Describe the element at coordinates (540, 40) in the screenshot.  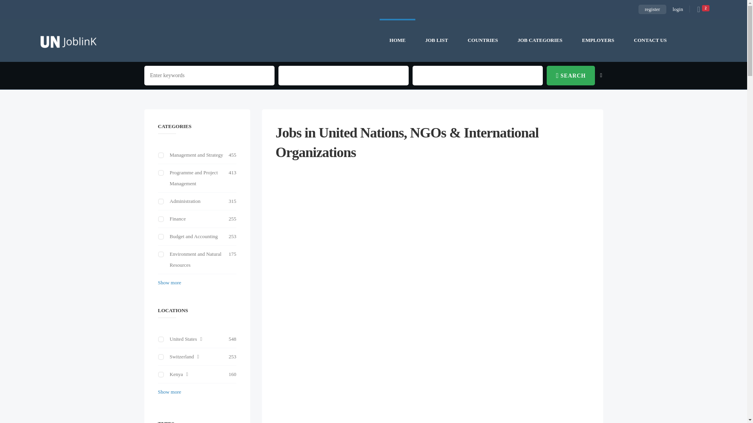
I see `JOB CATEGORIES` at that location.